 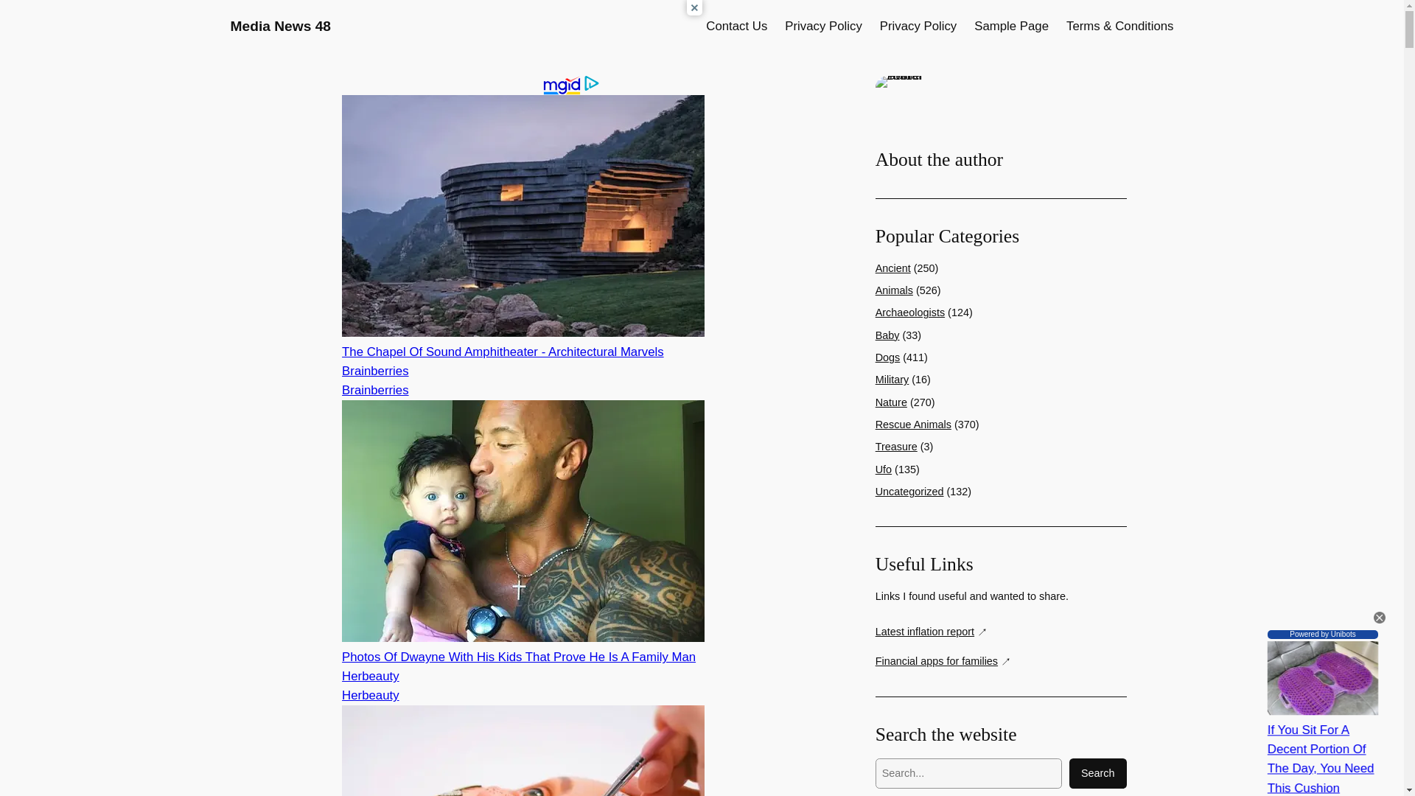 I want to click on Nature, so click(x=891, y=402).